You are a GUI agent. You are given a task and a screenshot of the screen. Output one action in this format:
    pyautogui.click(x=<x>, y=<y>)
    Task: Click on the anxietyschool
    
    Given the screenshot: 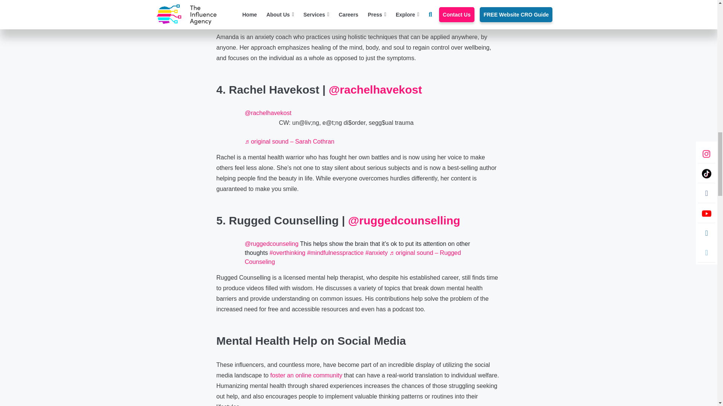 What is the action you would take?
    pyautogui.click(x=415, y=3)
    